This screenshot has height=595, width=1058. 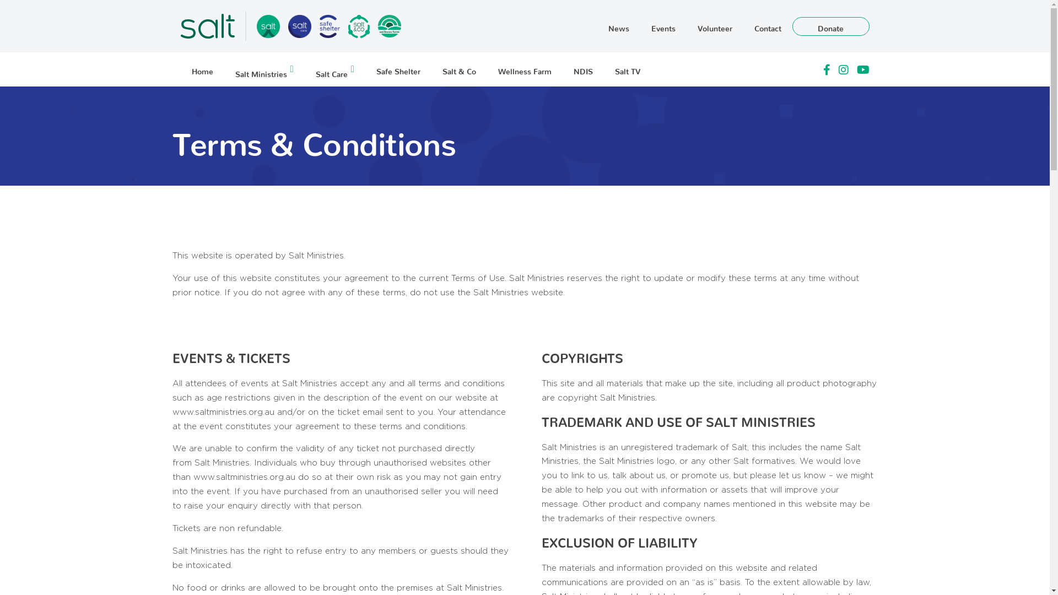 I want to click on Events, so click(x=663, y=26).